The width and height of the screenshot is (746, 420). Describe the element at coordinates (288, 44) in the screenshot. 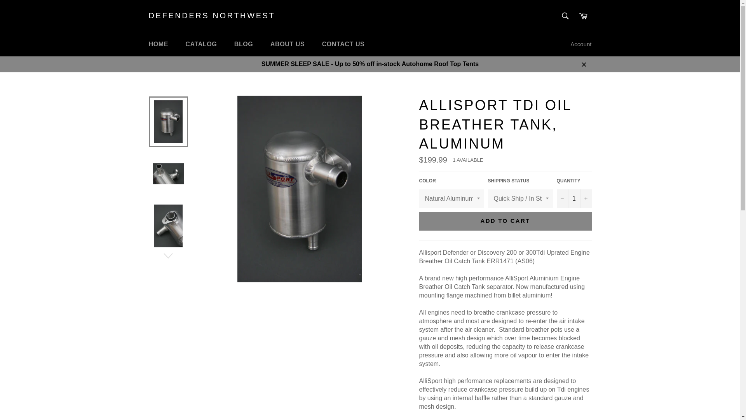

I see `ABOUT US` at that location.